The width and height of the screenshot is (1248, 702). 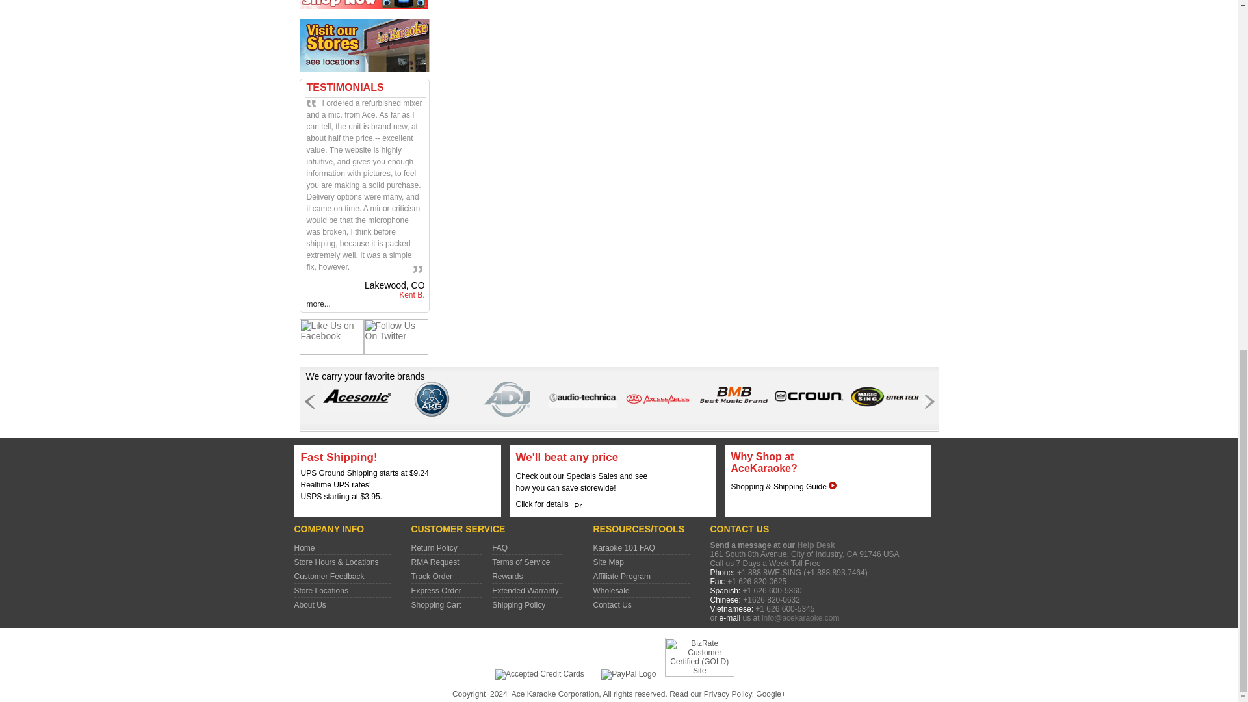 What do you see at coordinates (320, 590) in the screenshot?
I see `Karaoke Retail Store Locations` at bounding box center [320, 590].